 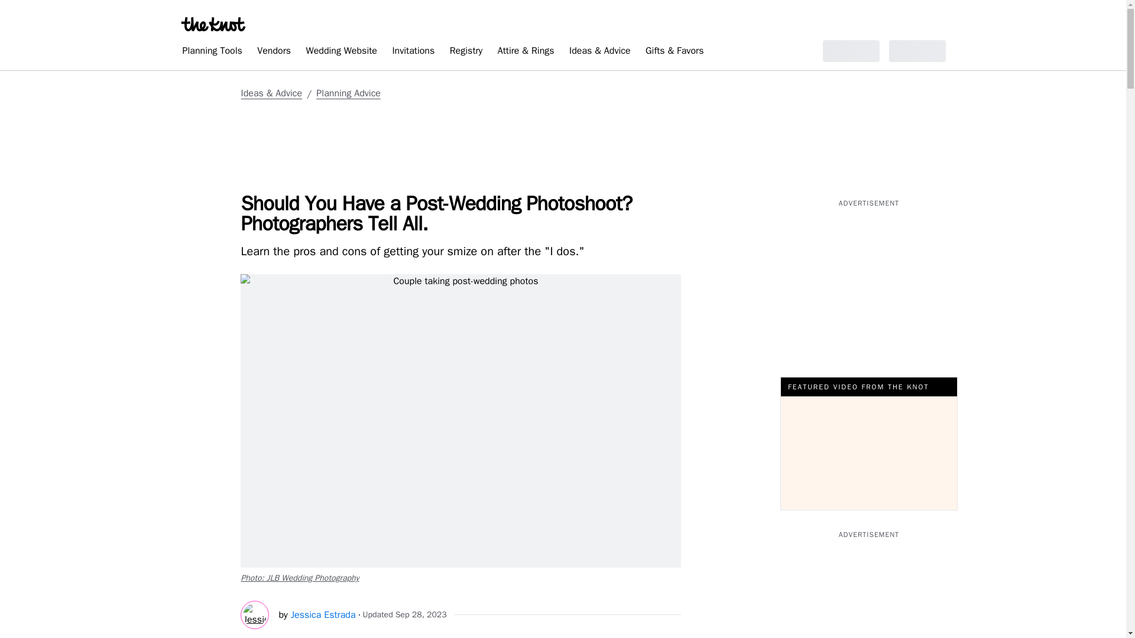 What do you see at coordinates (212, 53) in the screenshot?
I see `Planning Tools` at bounding box center [212, 53].